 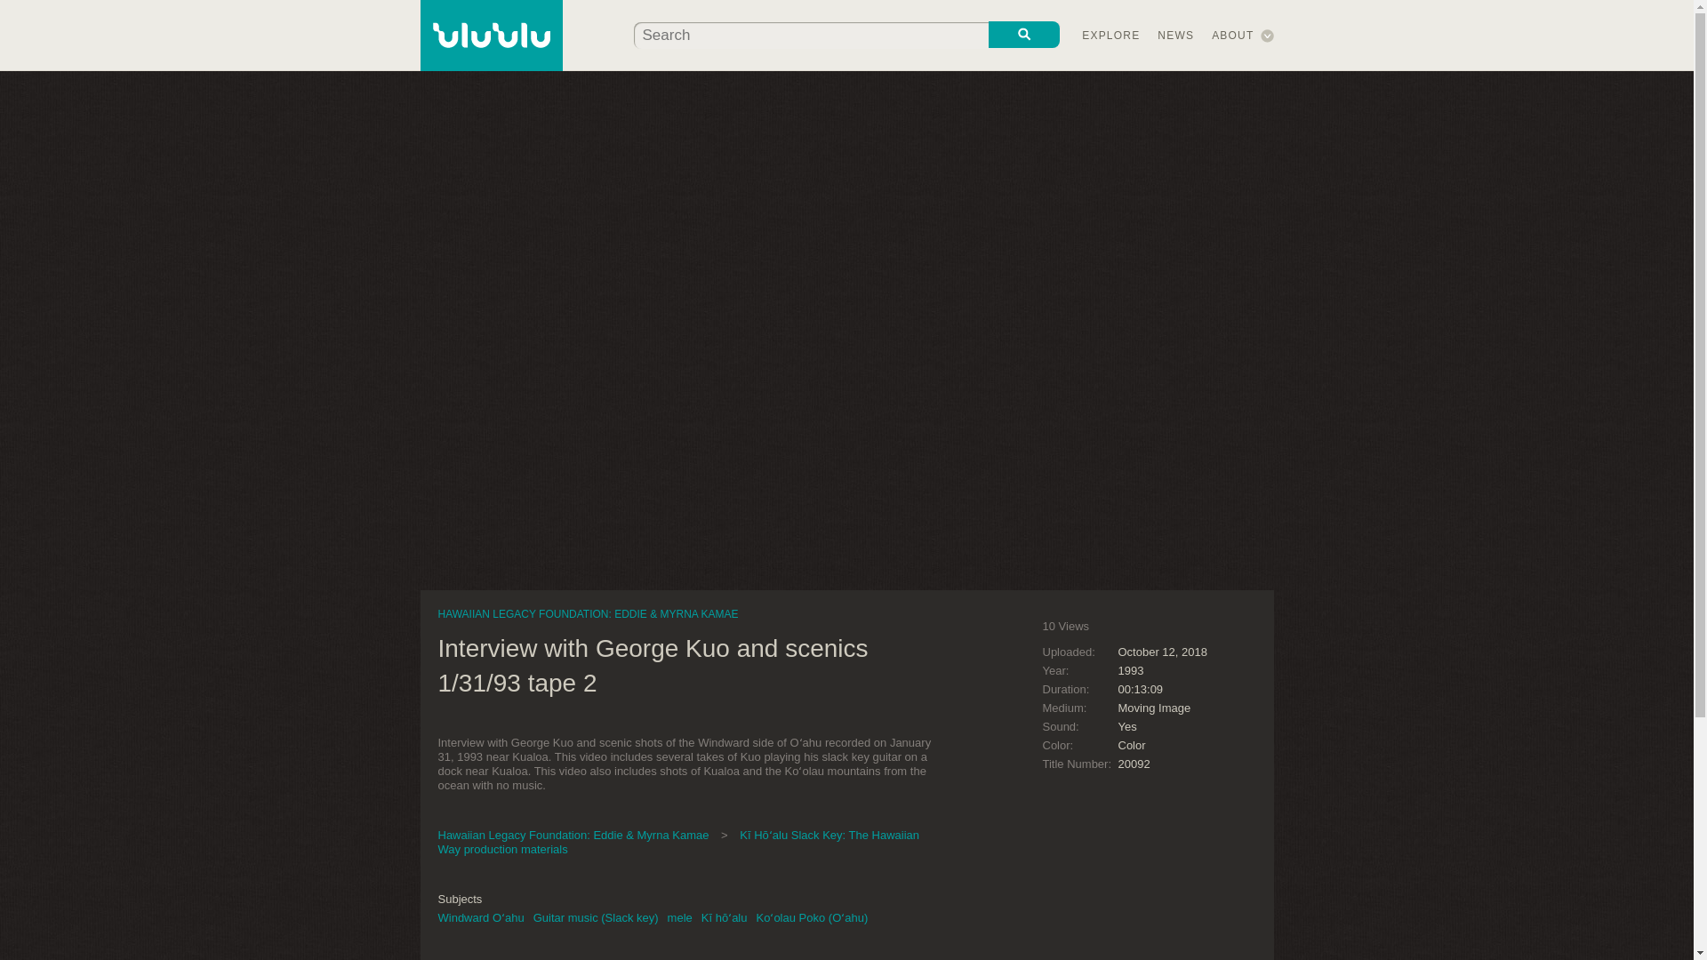 I want to click on mele, so click(x=679, y=917).